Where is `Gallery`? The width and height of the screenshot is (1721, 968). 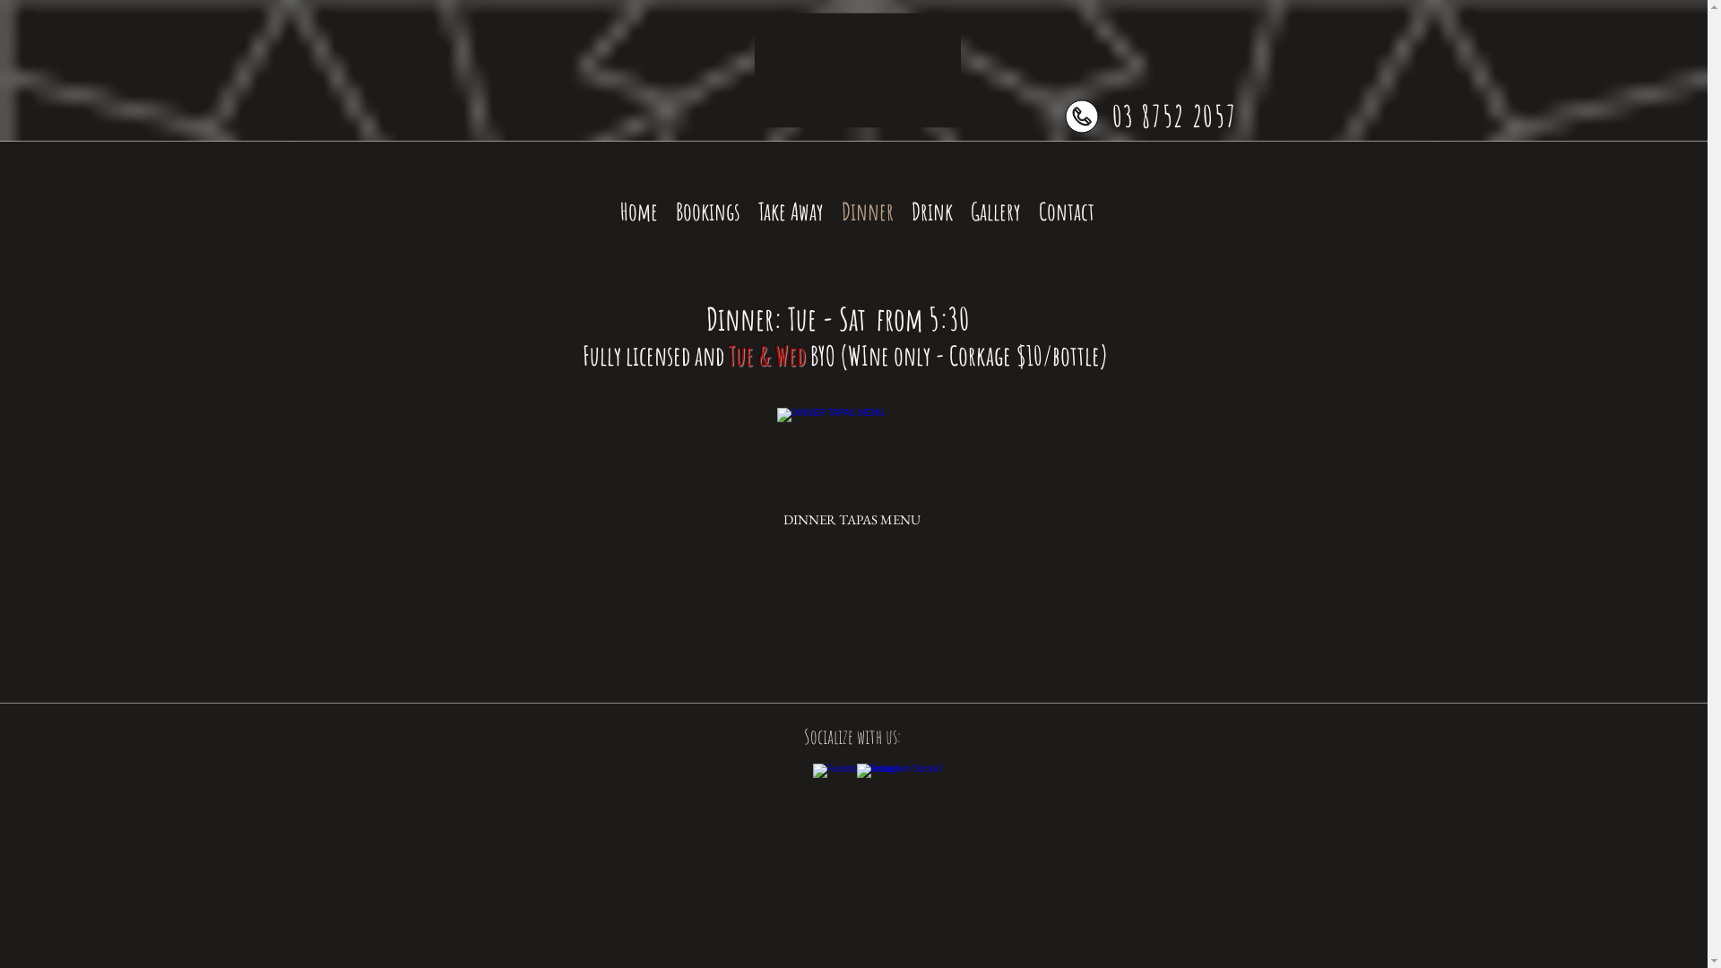 Gallery is located at coordinates (996, 212).